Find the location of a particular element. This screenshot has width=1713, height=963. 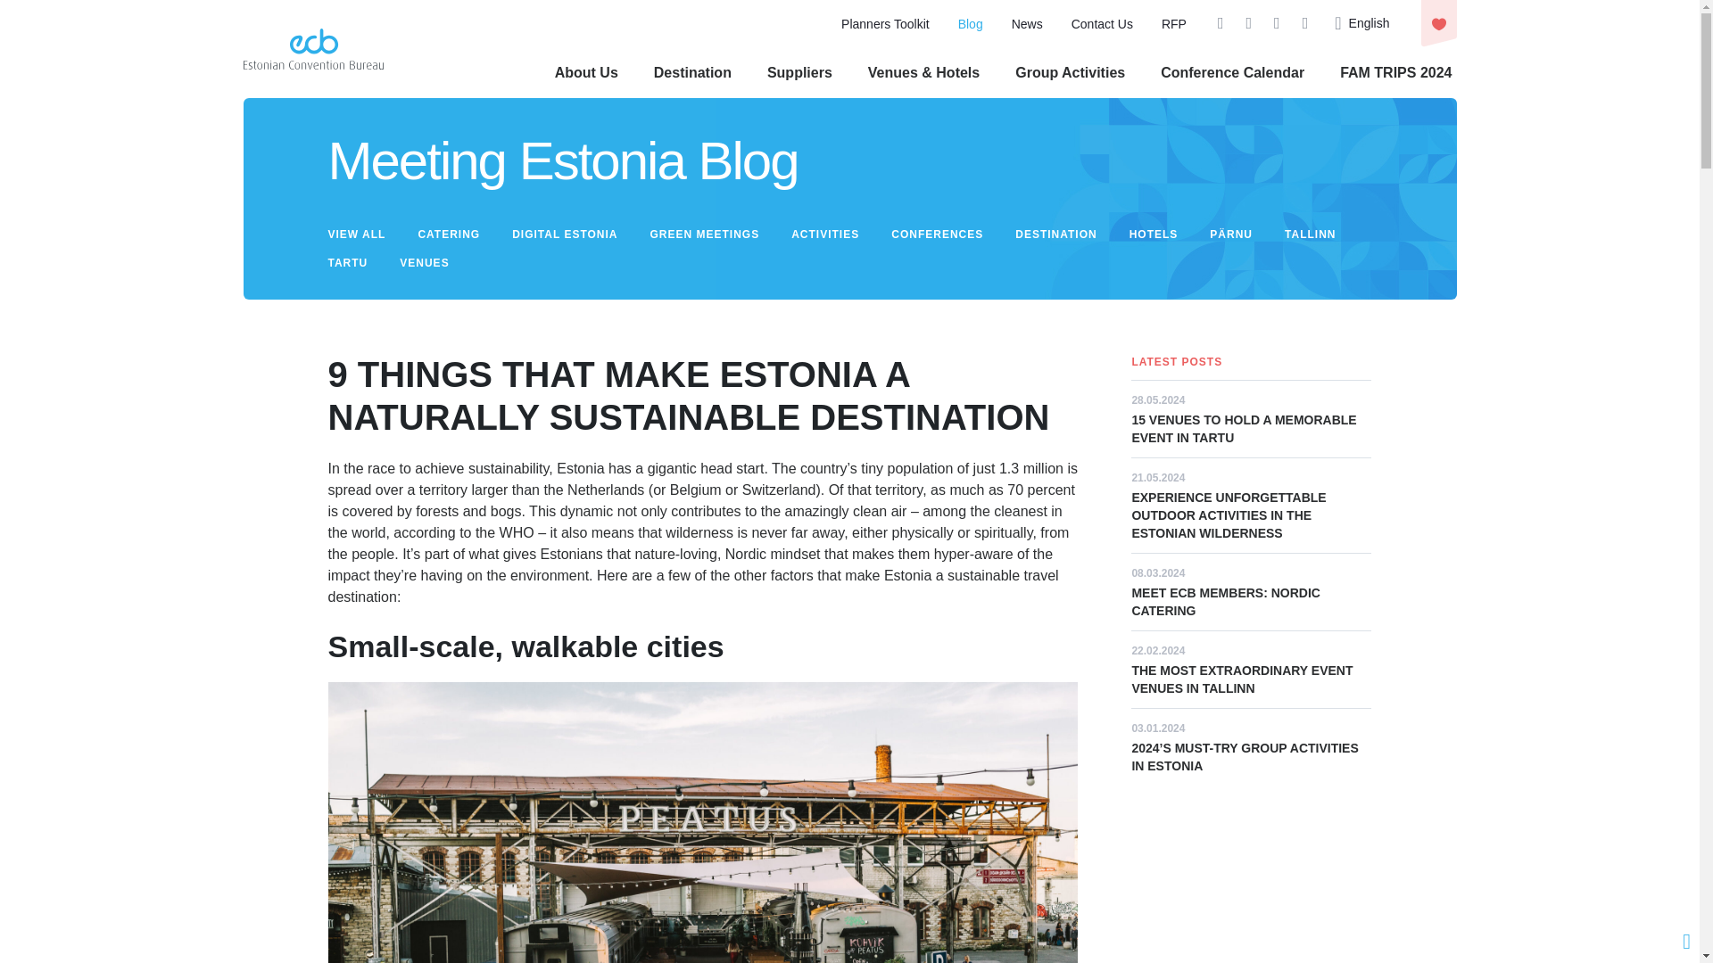

RFP is located at coordinates (1174, 23).